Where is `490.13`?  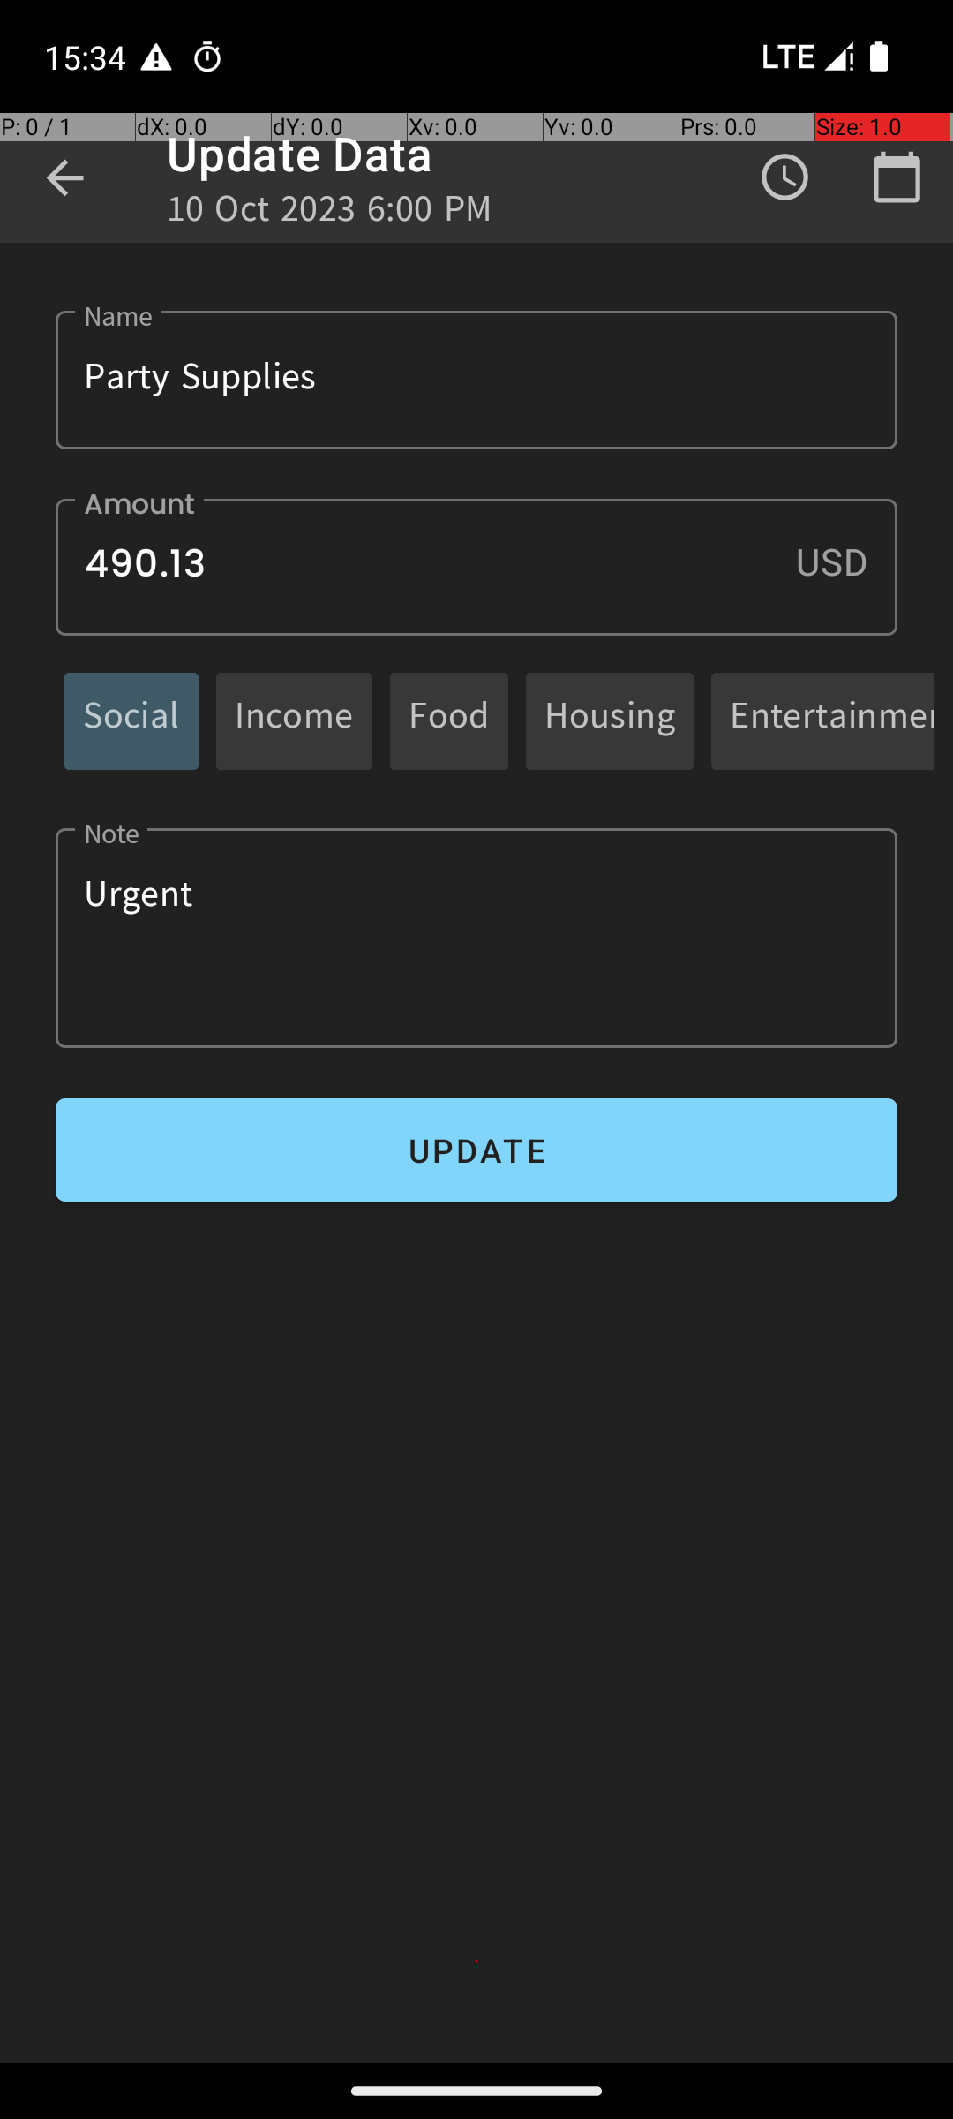 490.13 is located at coordinates (476, 567).